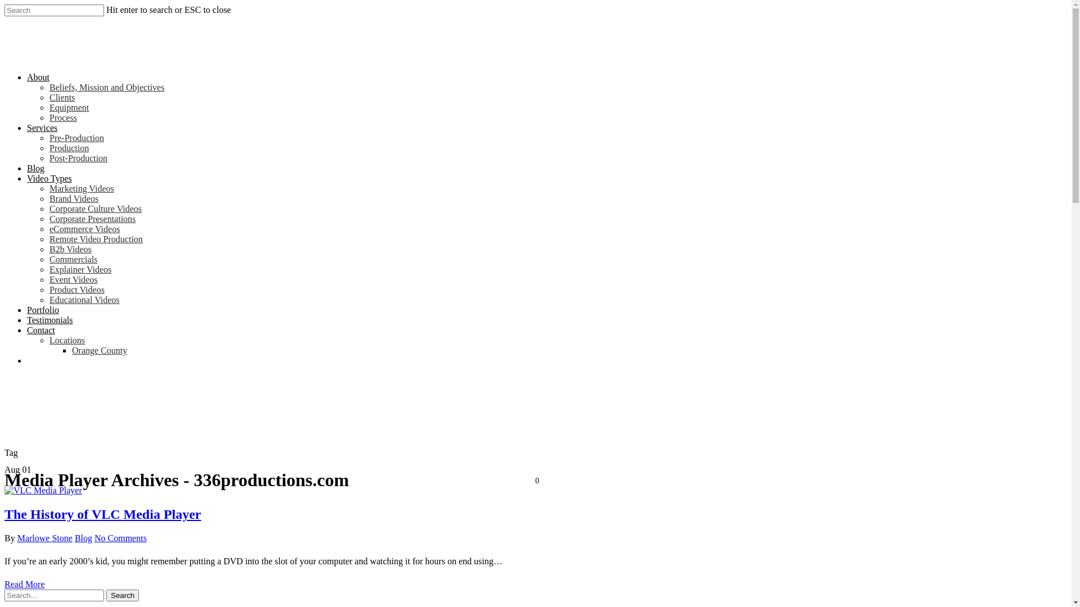 This screenshot has width=1080, height=607. Describe the element at coordinates (74, 199) in the screenshot. I see `Brand Videos` at that location.